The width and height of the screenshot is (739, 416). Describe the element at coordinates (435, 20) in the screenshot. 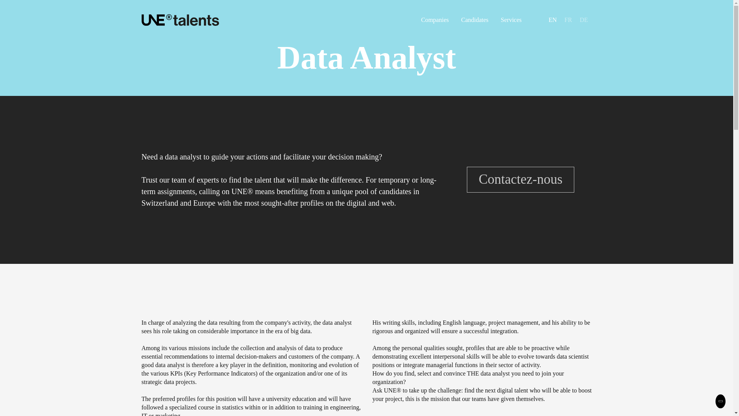

I see `Companies` at that location.